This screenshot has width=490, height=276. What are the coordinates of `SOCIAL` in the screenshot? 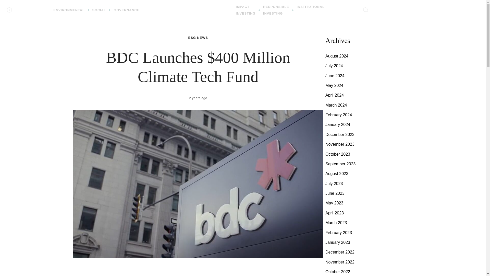 It's located at (188, 10).